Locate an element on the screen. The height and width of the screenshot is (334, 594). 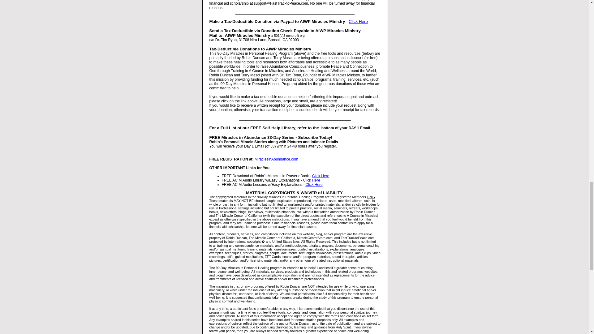
Click Here is located at coordinates (321, 176).